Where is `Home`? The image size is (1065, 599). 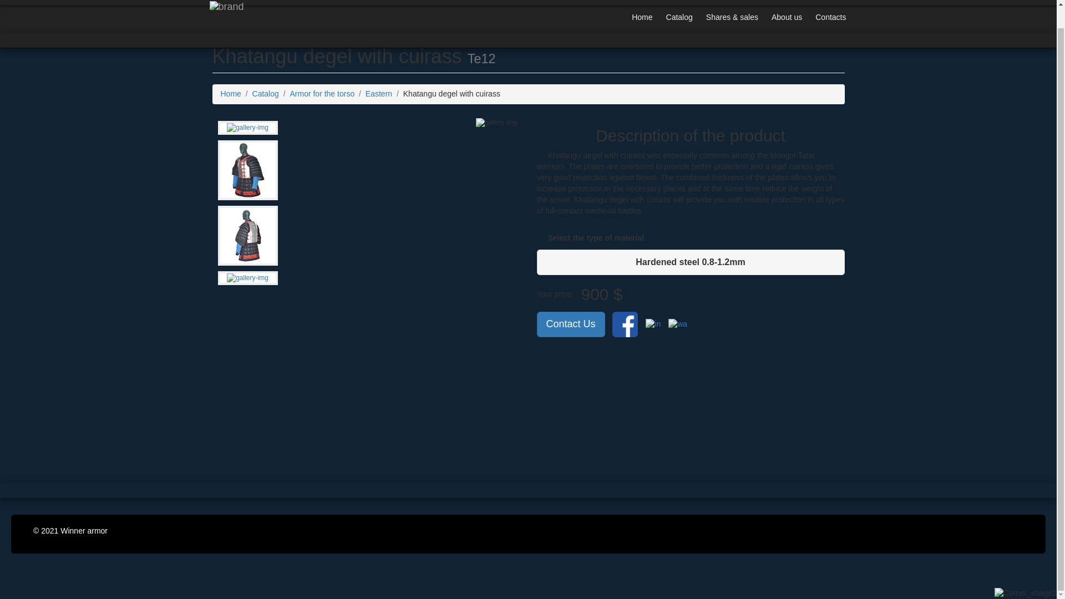 Home is located at coordinates (231, 93).